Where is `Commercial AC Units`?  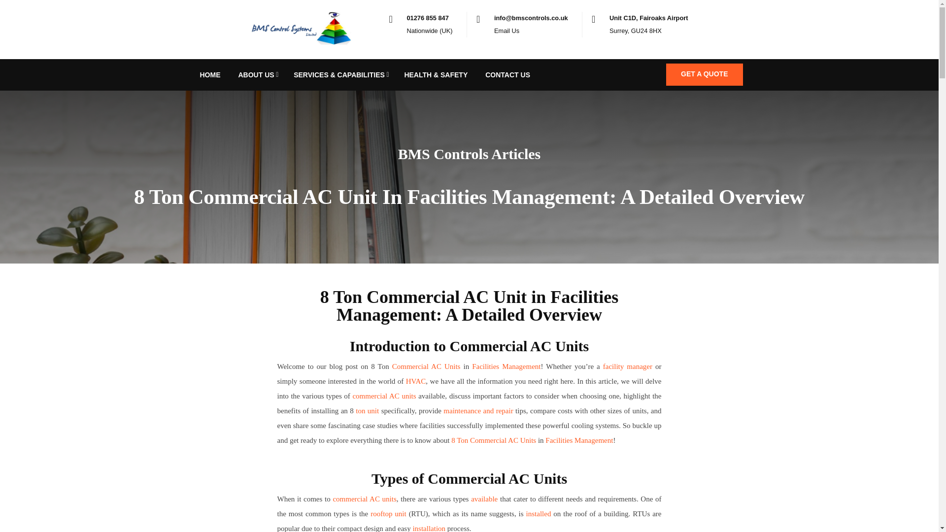 Commercial AC Units is located at coordinates (427, 366).